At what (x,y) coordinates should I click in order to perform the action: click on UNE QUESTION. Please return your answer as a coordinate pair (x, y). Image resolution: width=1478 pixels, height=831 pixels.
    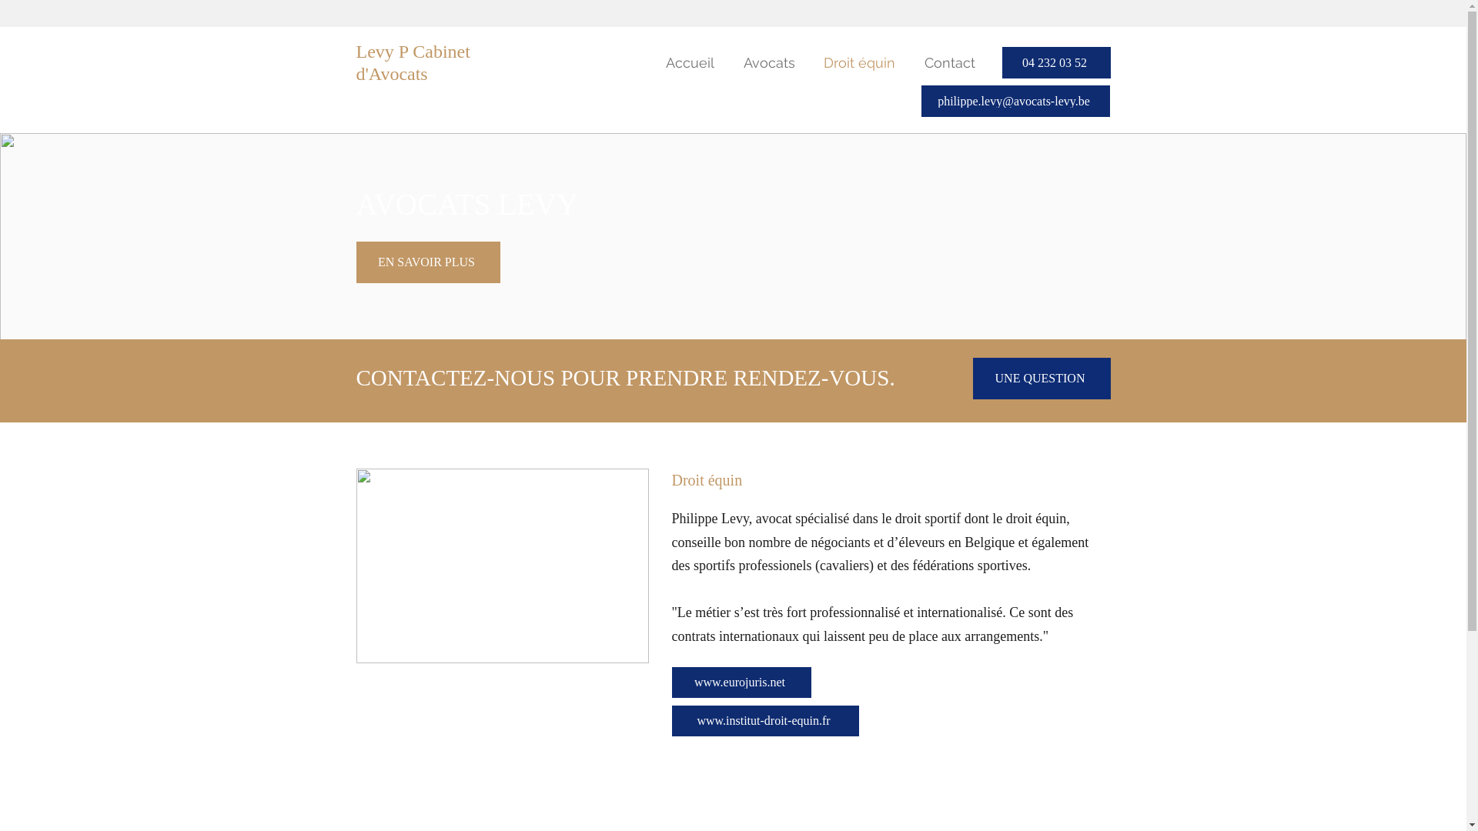
    Looking at the image, I should click on (1042, 379).